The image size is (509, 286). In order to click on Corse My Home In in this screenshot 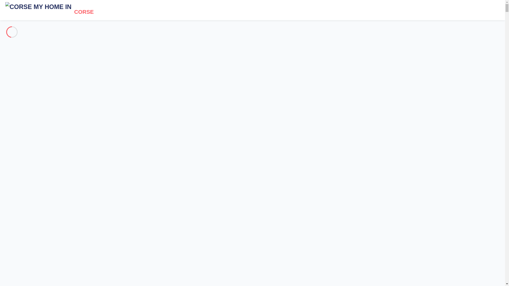, I will do `click(47, 9)`.